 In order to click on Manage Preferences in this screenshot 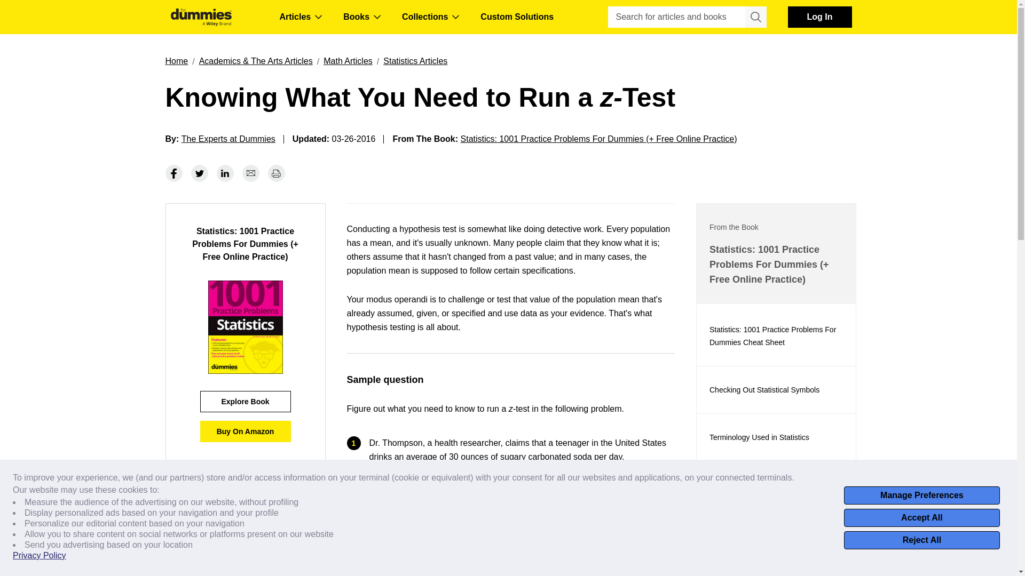, I will do `click(921, 495)`.